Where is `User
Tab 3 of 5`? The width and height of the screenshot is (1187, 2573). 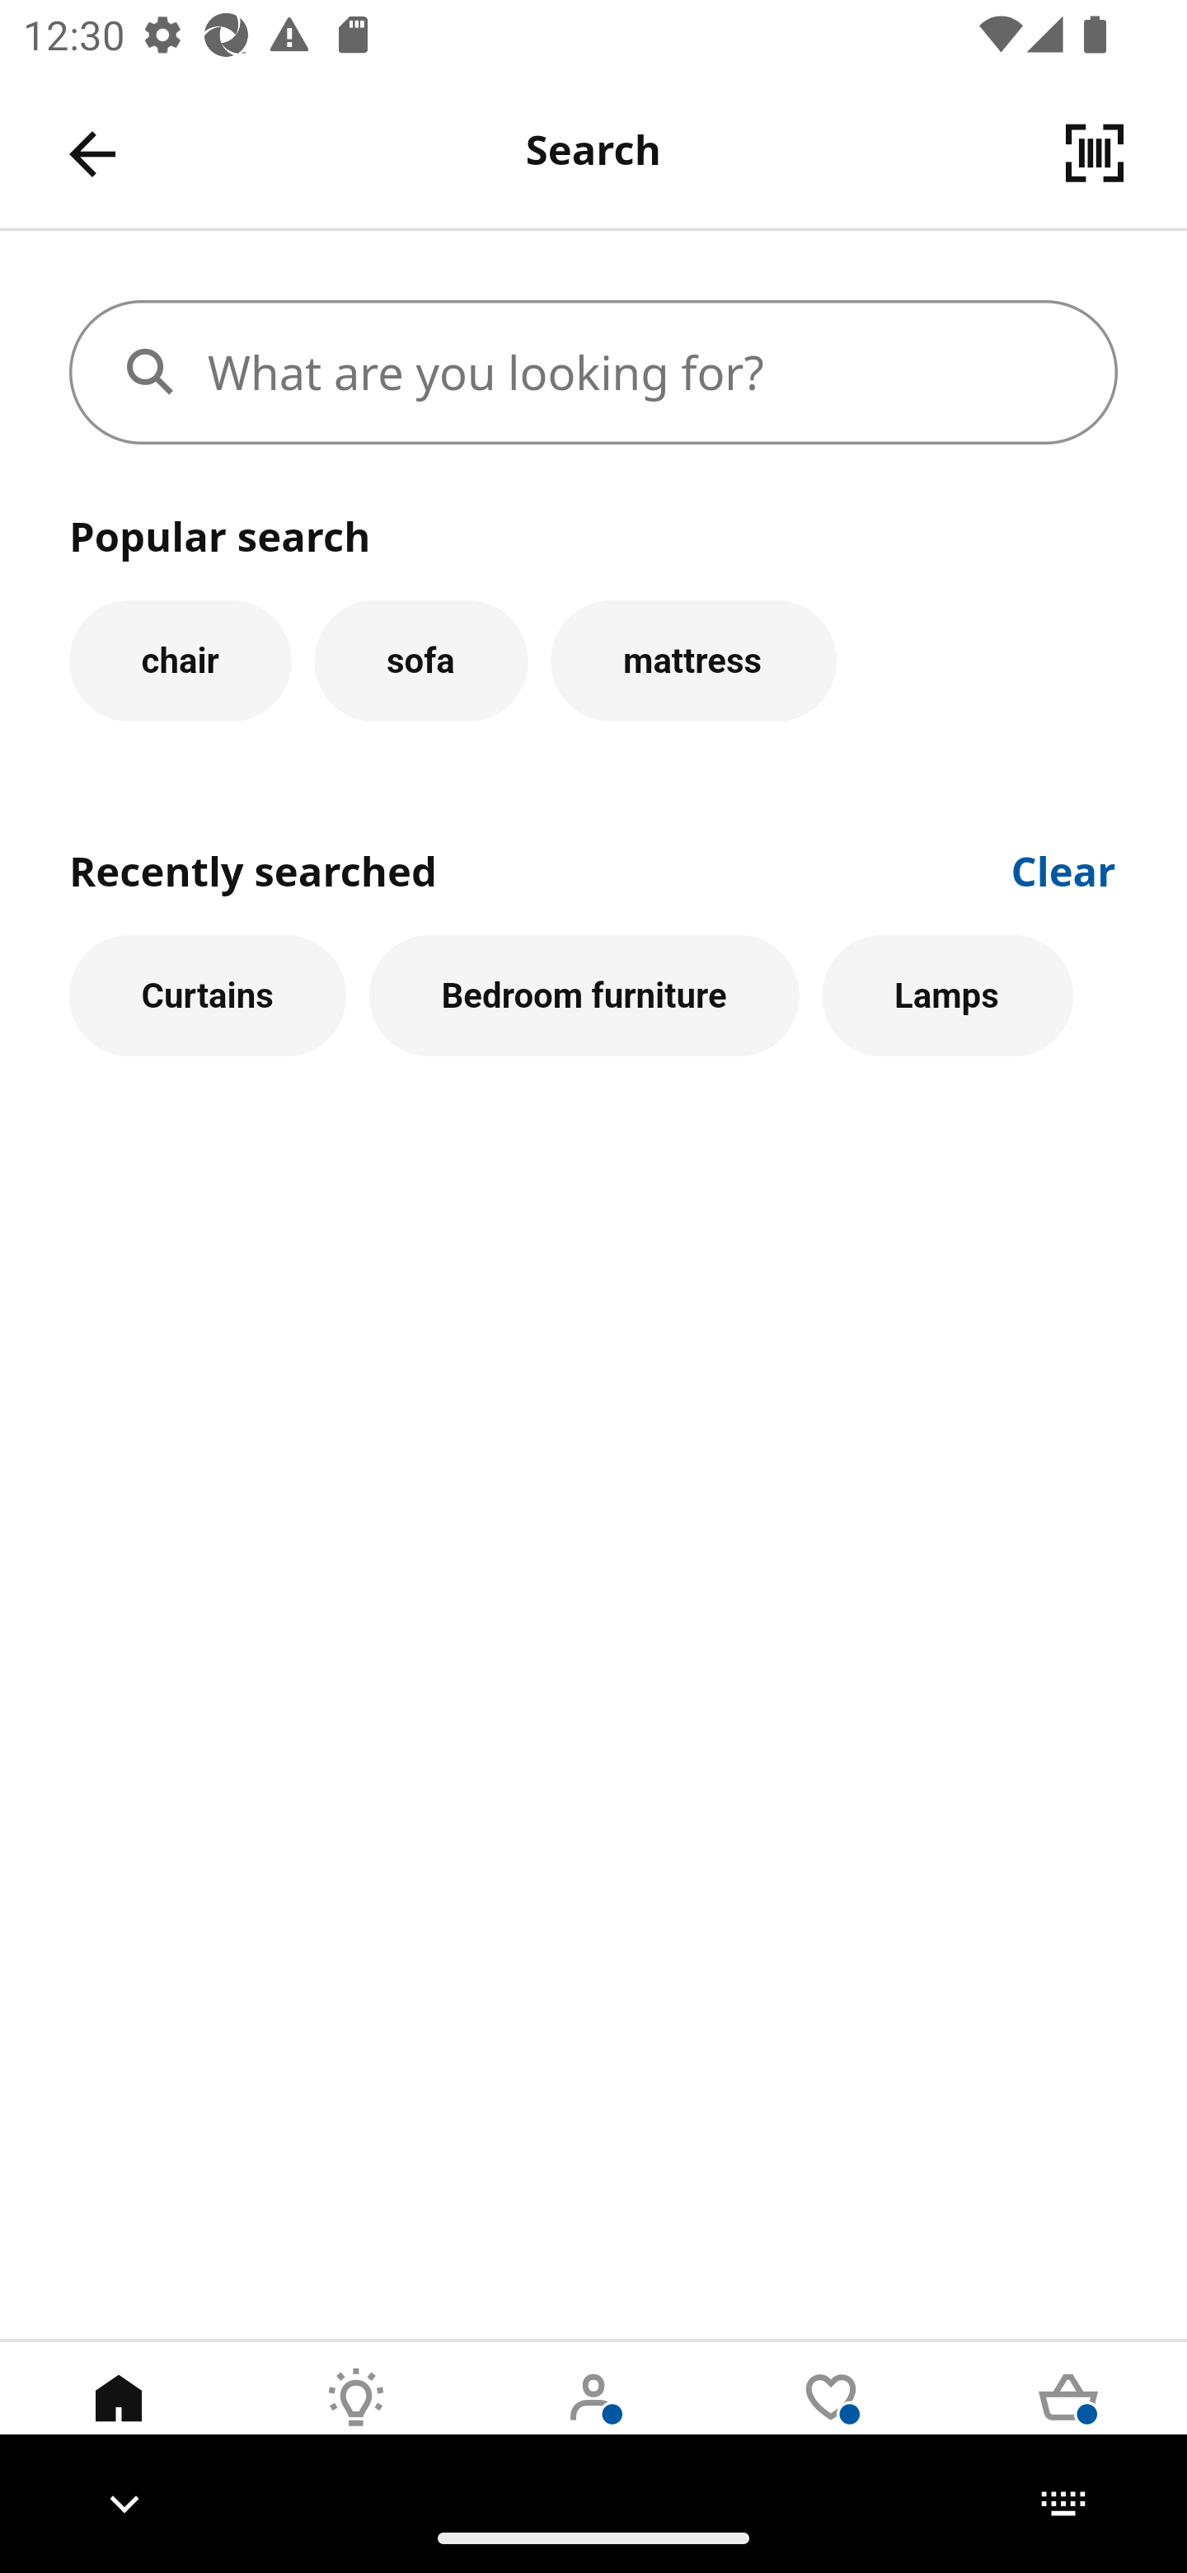
User
Tab 3 of 5 is located at coordinates (593, 2422).